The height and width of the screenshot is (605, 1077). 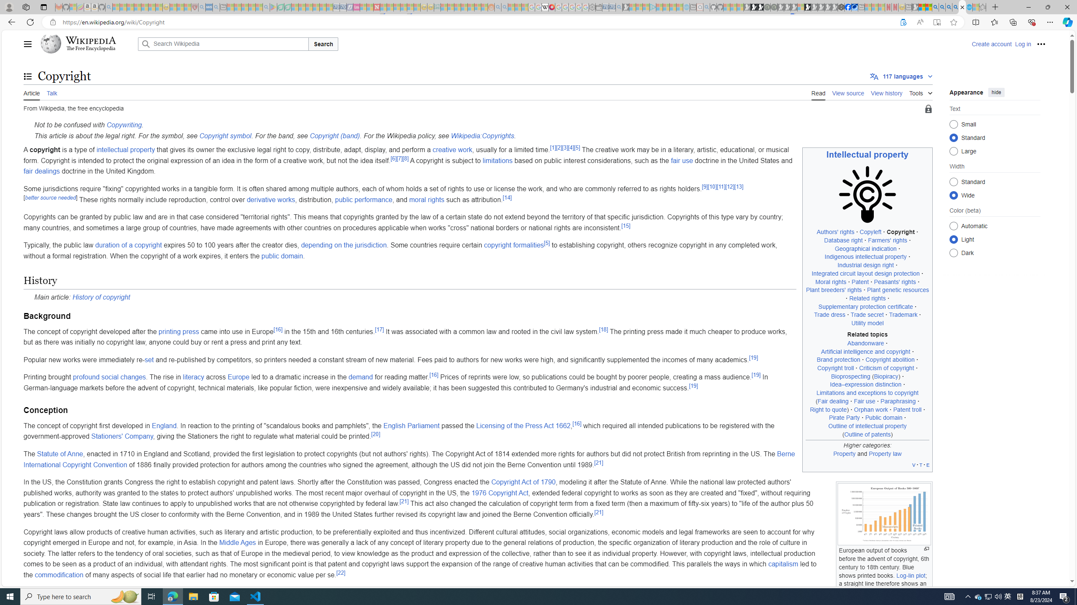 I want to click on Play Zoo Boom in your browser | Games from Microsoft Start, so click(x=753, y=7).